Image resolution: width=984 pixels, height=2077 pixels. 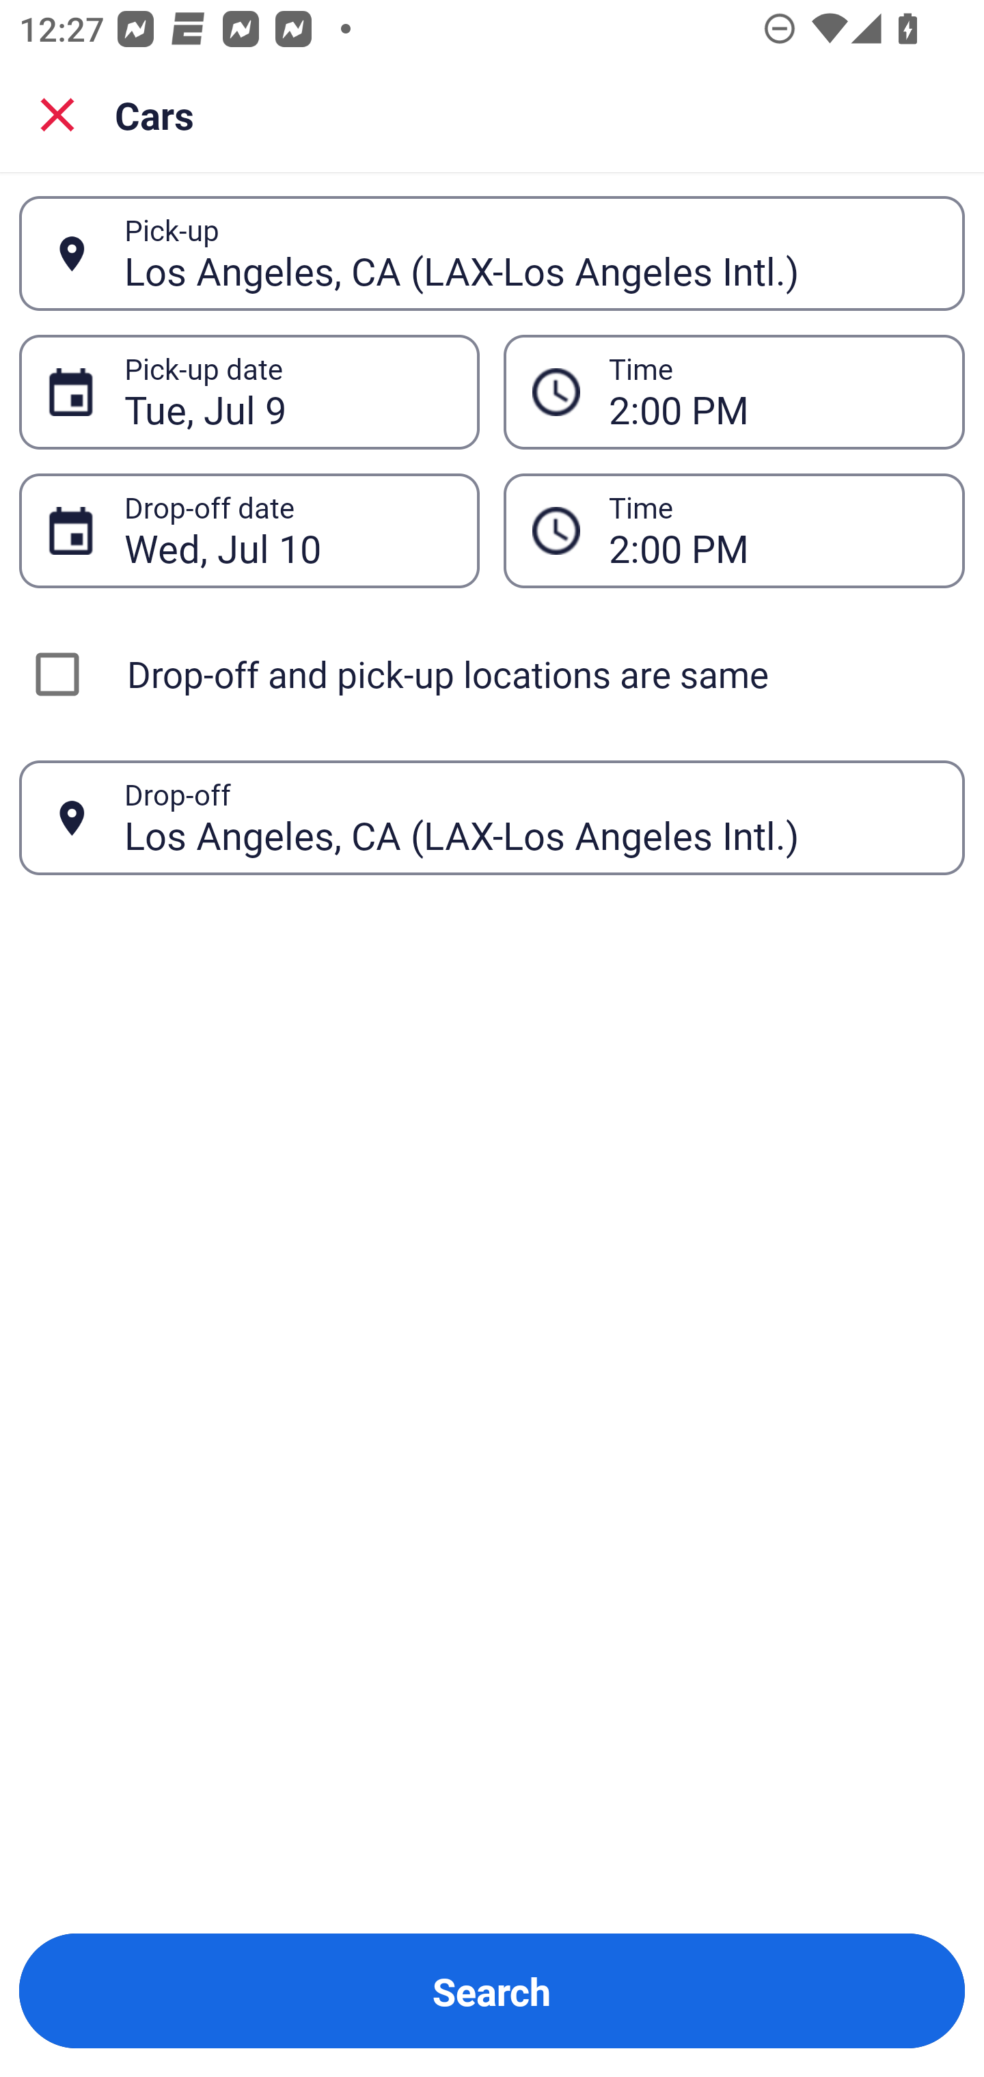 I want to click on Los Angeles, CA (LAX-Los Angeles Intl.) Drop-off, so click(x=492, y=817).